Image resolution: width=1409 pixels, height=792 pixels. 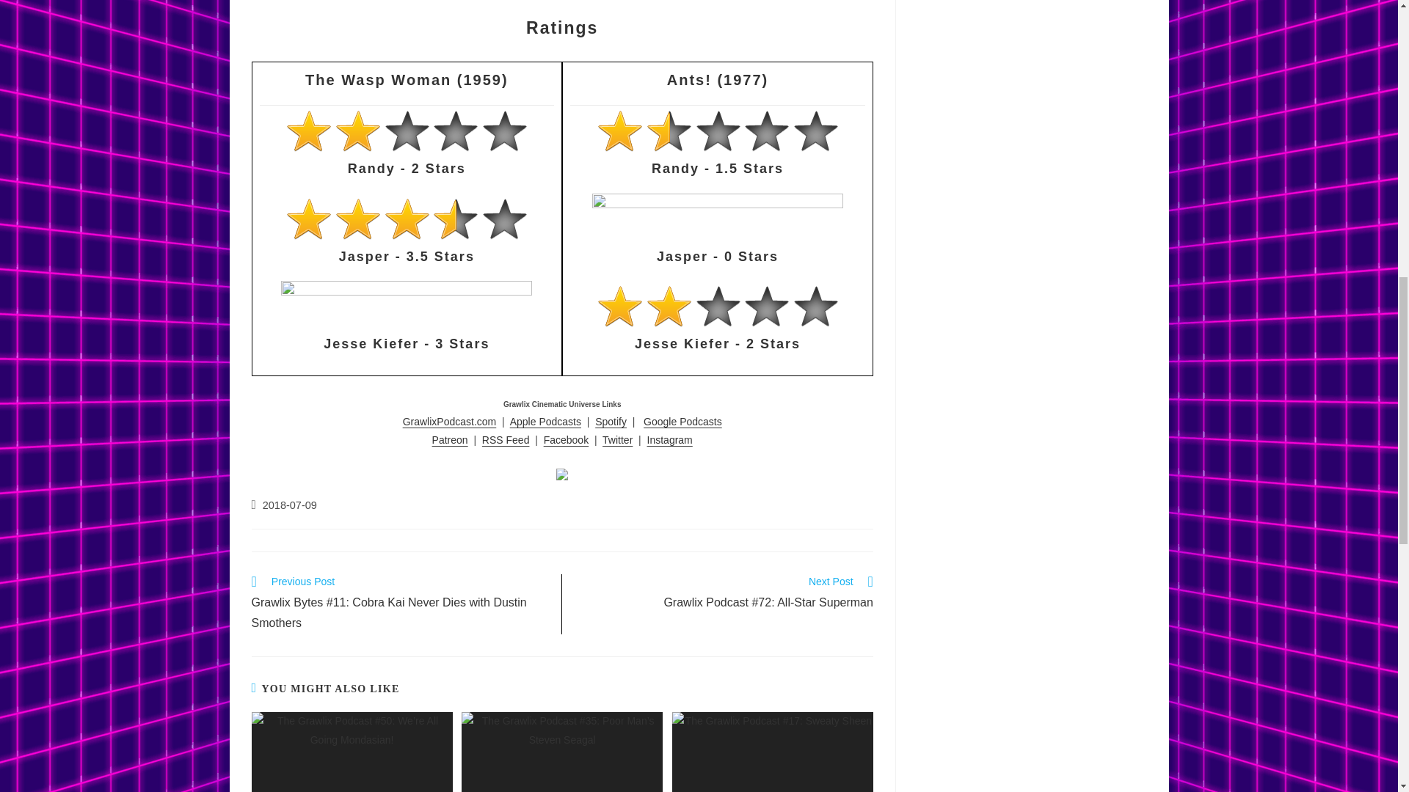 I want to click on Patreon, so click(x=450, y=440).